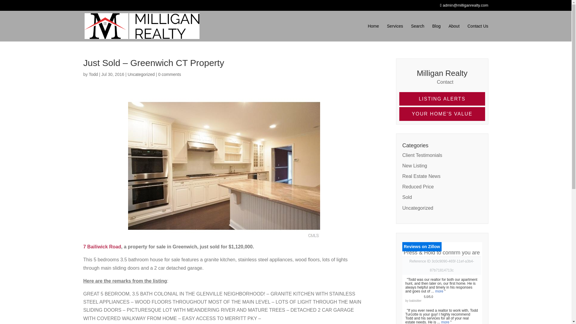 This screenshot has height=324, width=576. What do you see at coordinates (478, 32) in the screenshot?
I see `Contact Us` at bounding box center [478, 32].